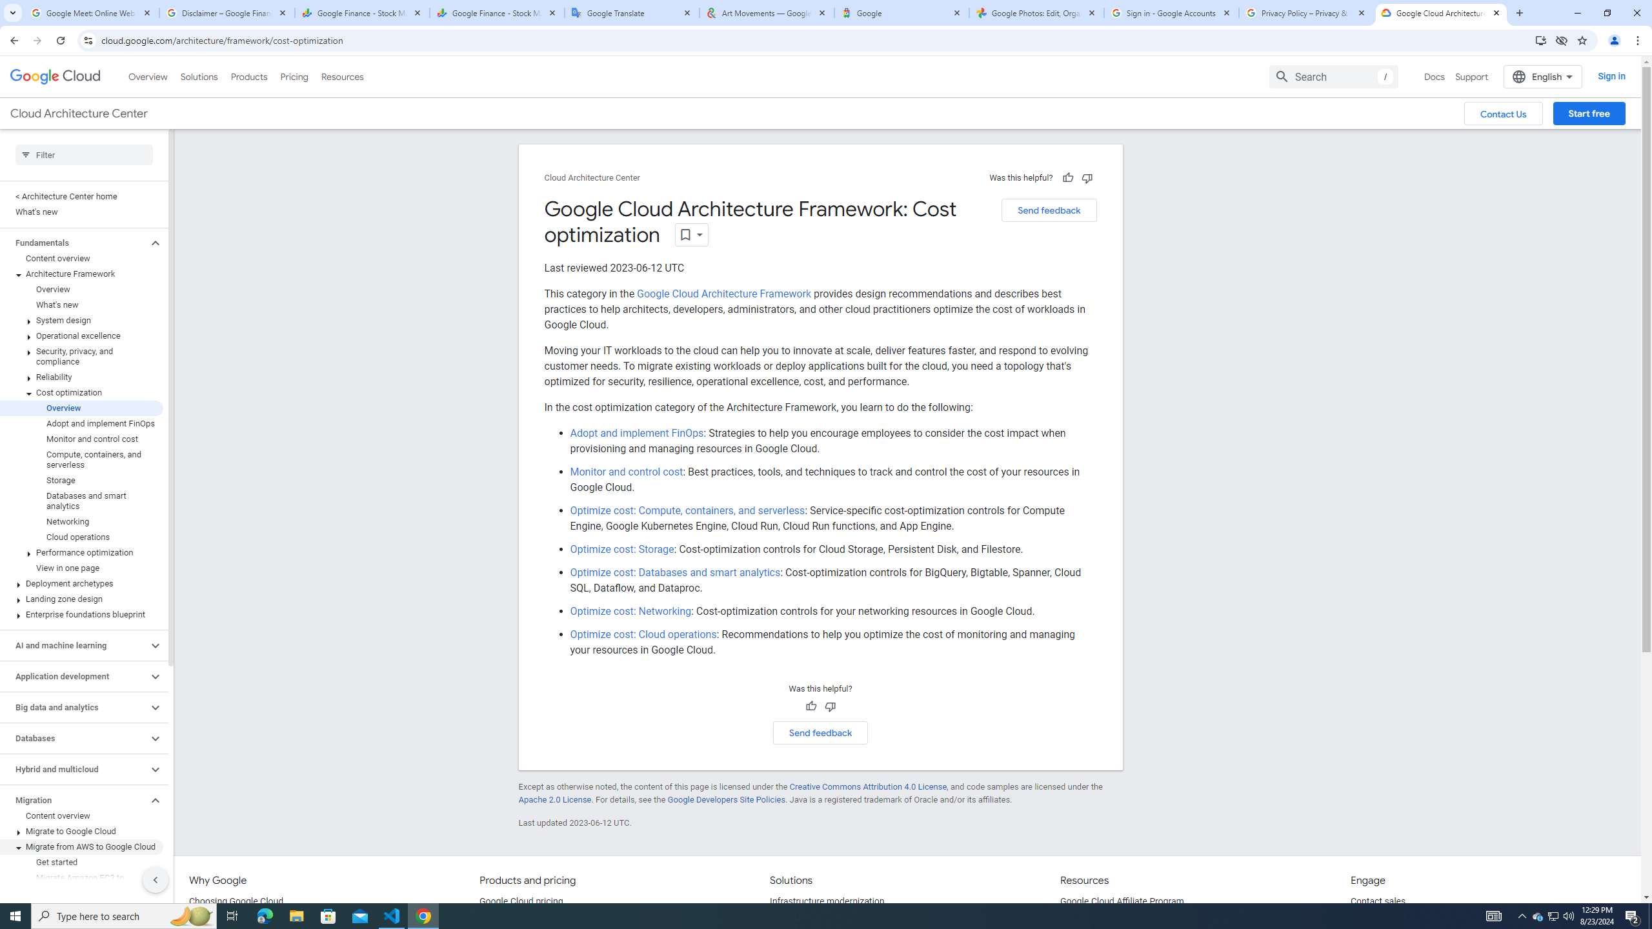 Image resolution: width=1652 pixels, height=929 pixels. Describe the element at coordinates (521, 902) in the screenshot. I see `Google Cloud pricing` at that location.